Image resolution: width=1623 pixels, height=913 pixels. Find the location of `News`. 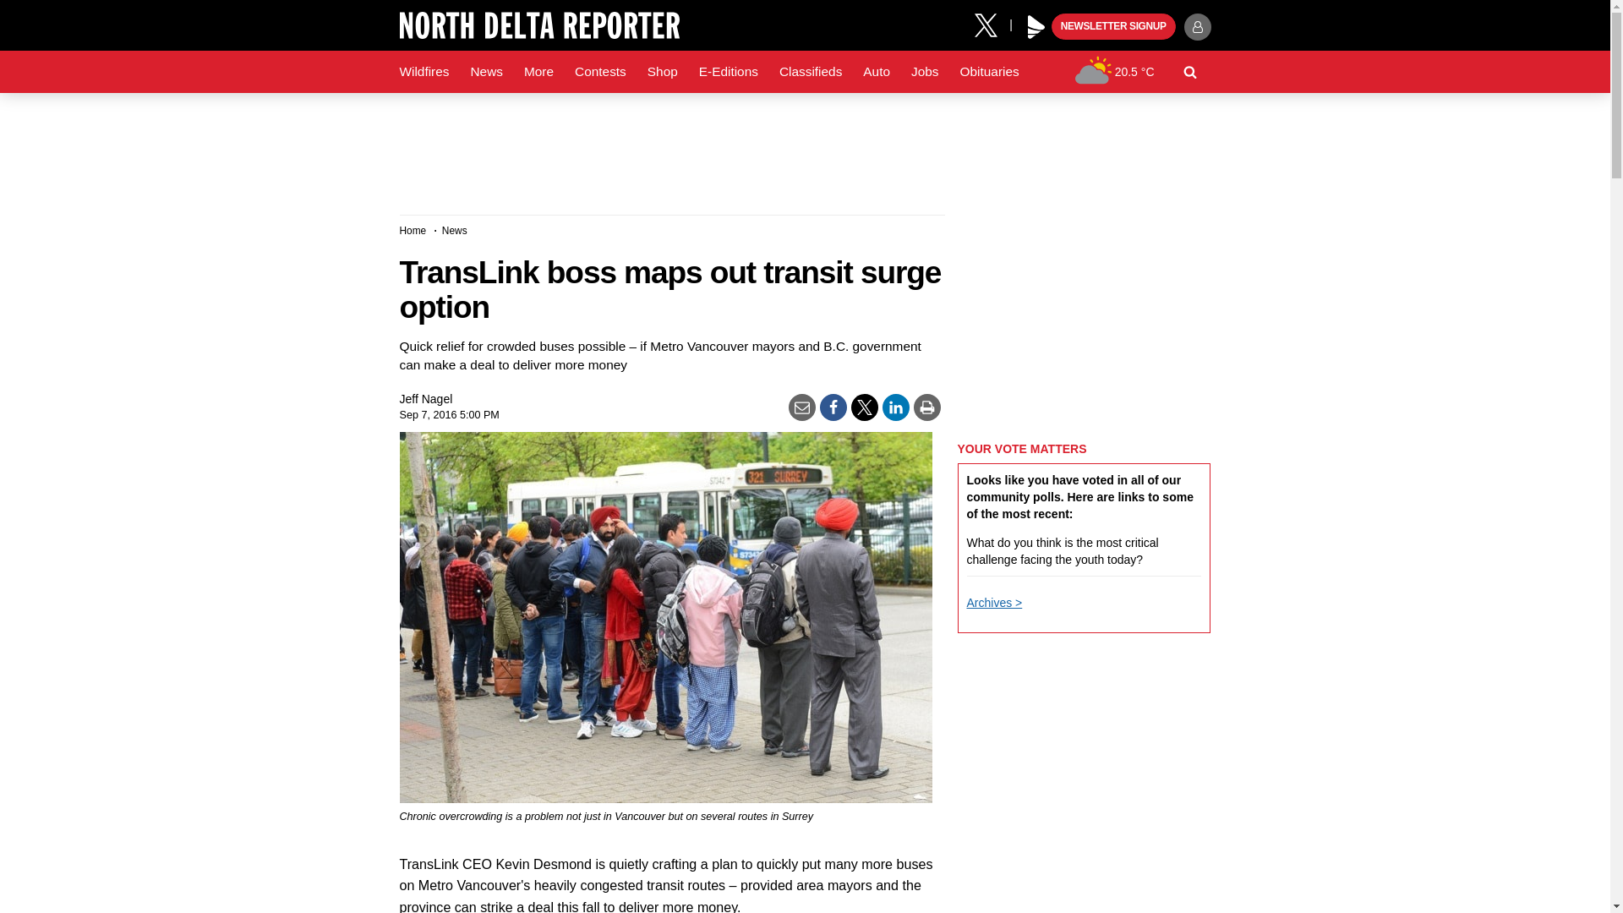

News is located at coordinates (485, 72).